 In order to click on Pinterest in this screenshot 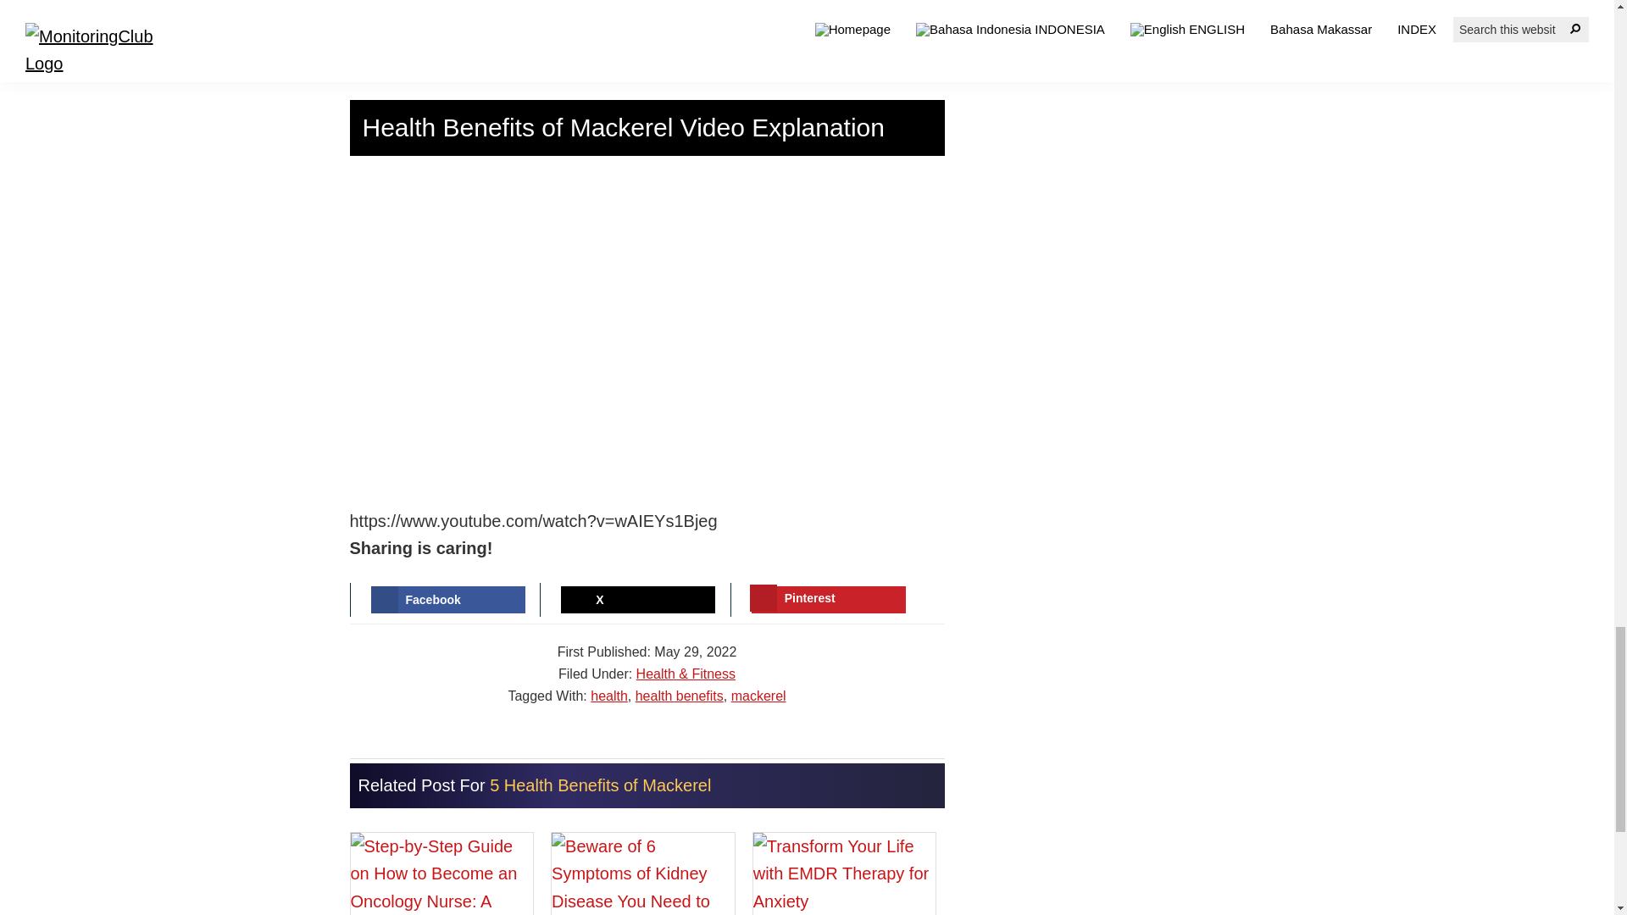, I will do `click(829, 600)`.